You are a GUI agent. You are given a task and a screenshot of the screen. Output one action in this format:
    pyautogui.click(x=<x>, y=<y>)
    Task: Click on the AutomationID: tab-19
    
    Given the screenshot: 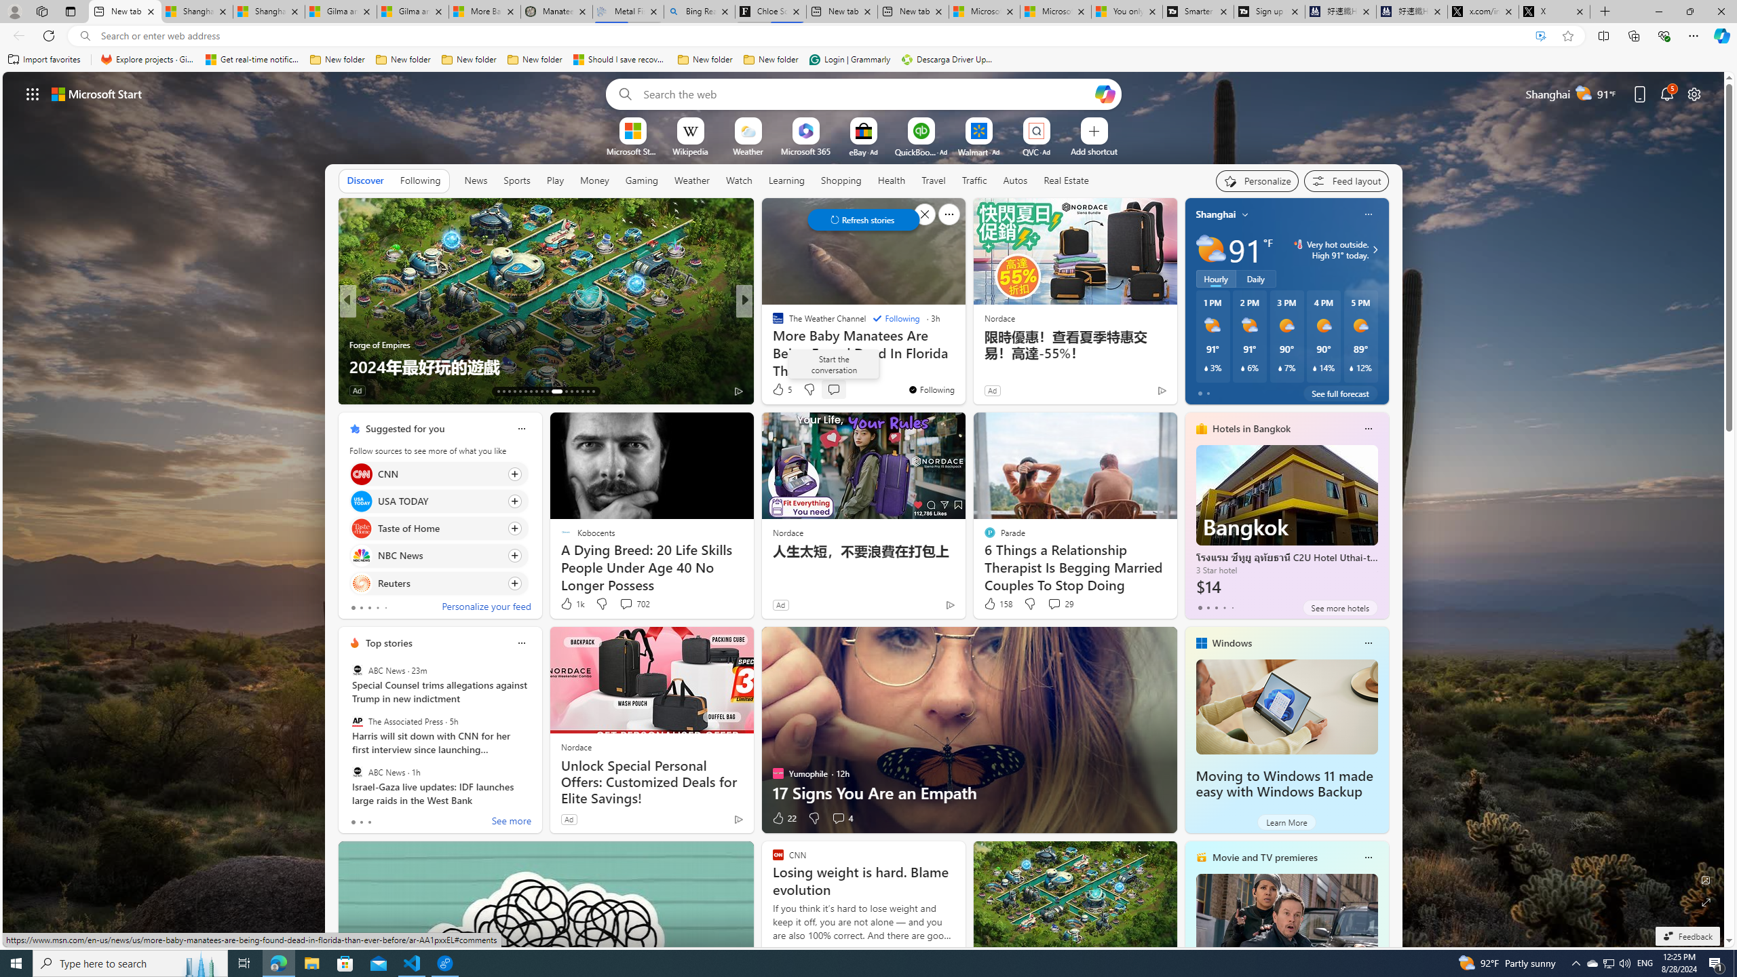 What is the action you would take?
    pyautogui.click(x=531, y=391)
    